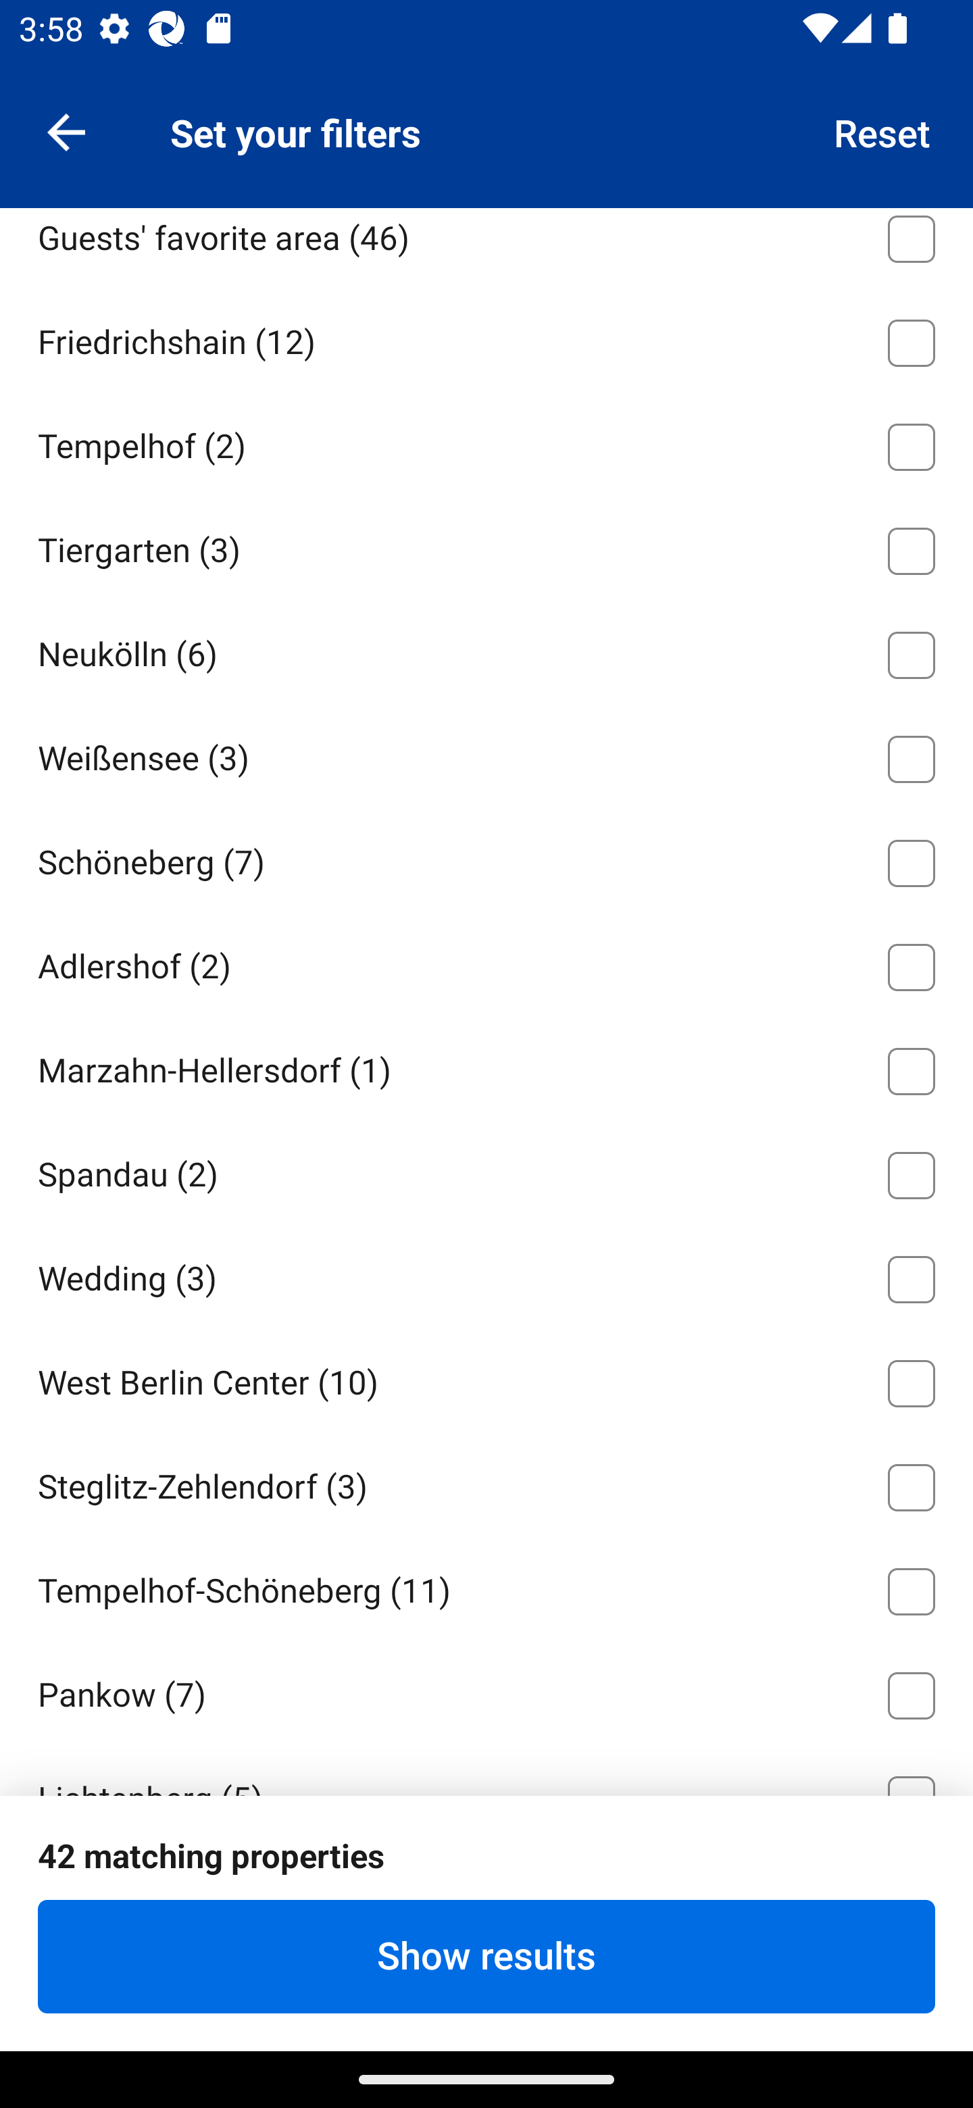 The image size is (973, 2108). What do you see at coordinates (487, 1170) in the screenshot?
I see `Spandau ⁦(2)` at bounding box center [487, 1170].